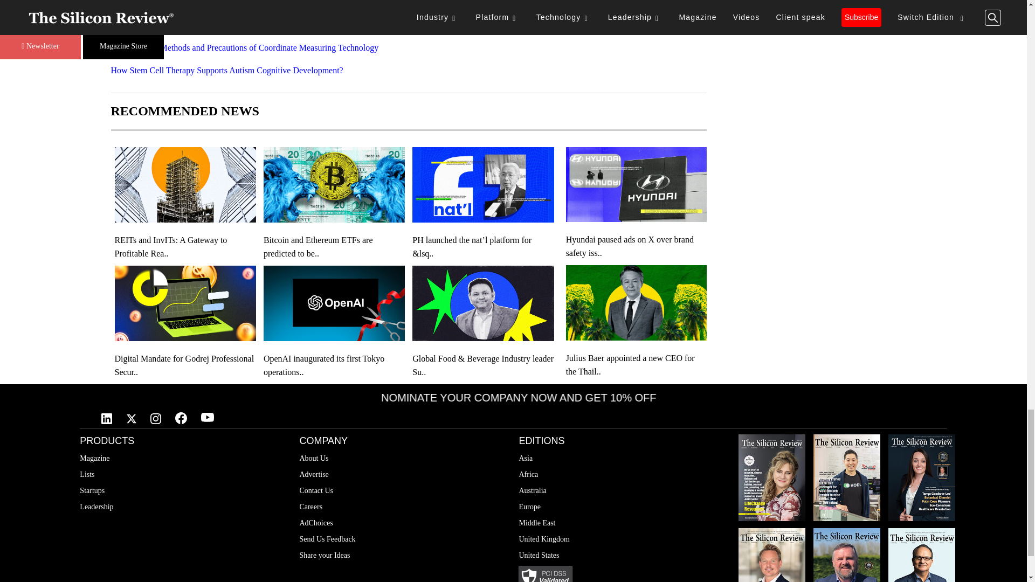 This screenshot has height=582, width=1035. I want to click on Hyundai paused ads on X over brand safety issues, so click(636, 246).